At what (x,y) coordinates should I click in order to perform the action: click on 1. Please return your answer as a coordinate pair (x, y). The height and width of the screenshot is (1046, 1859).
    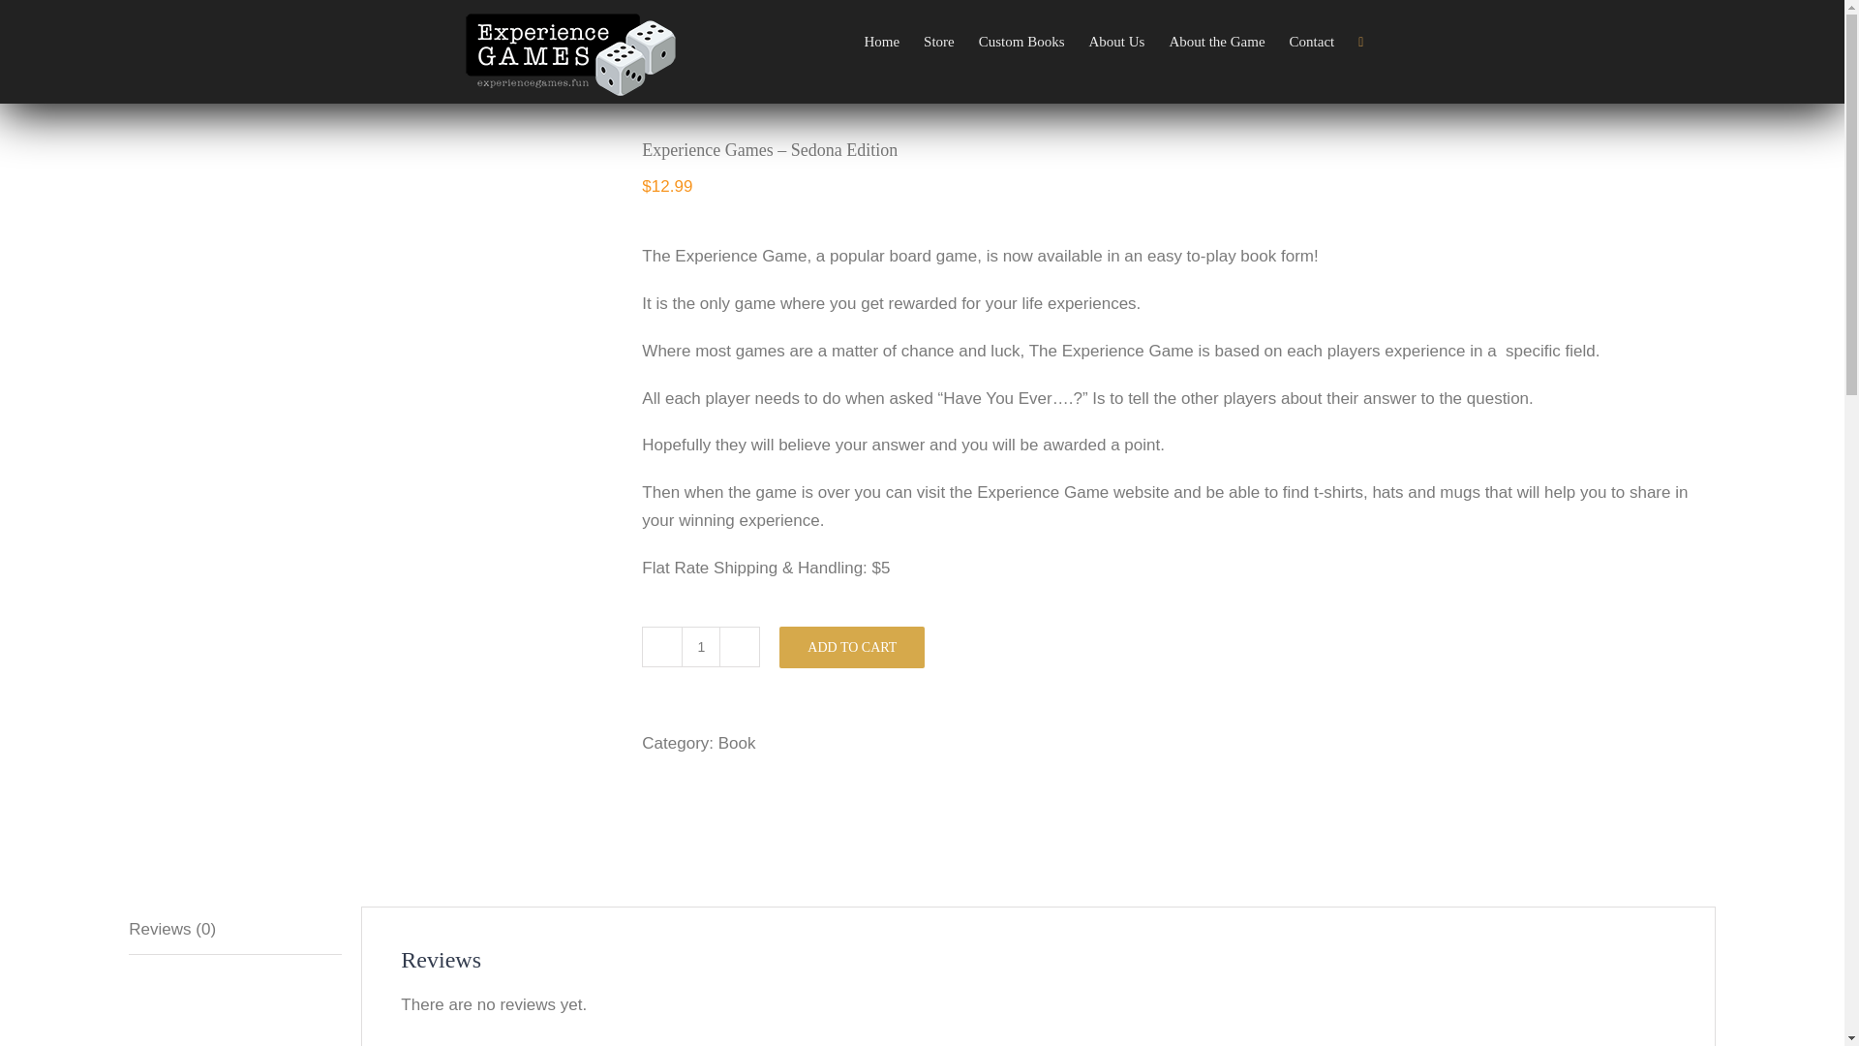
    Looking at the image, I should click on (701, 647).